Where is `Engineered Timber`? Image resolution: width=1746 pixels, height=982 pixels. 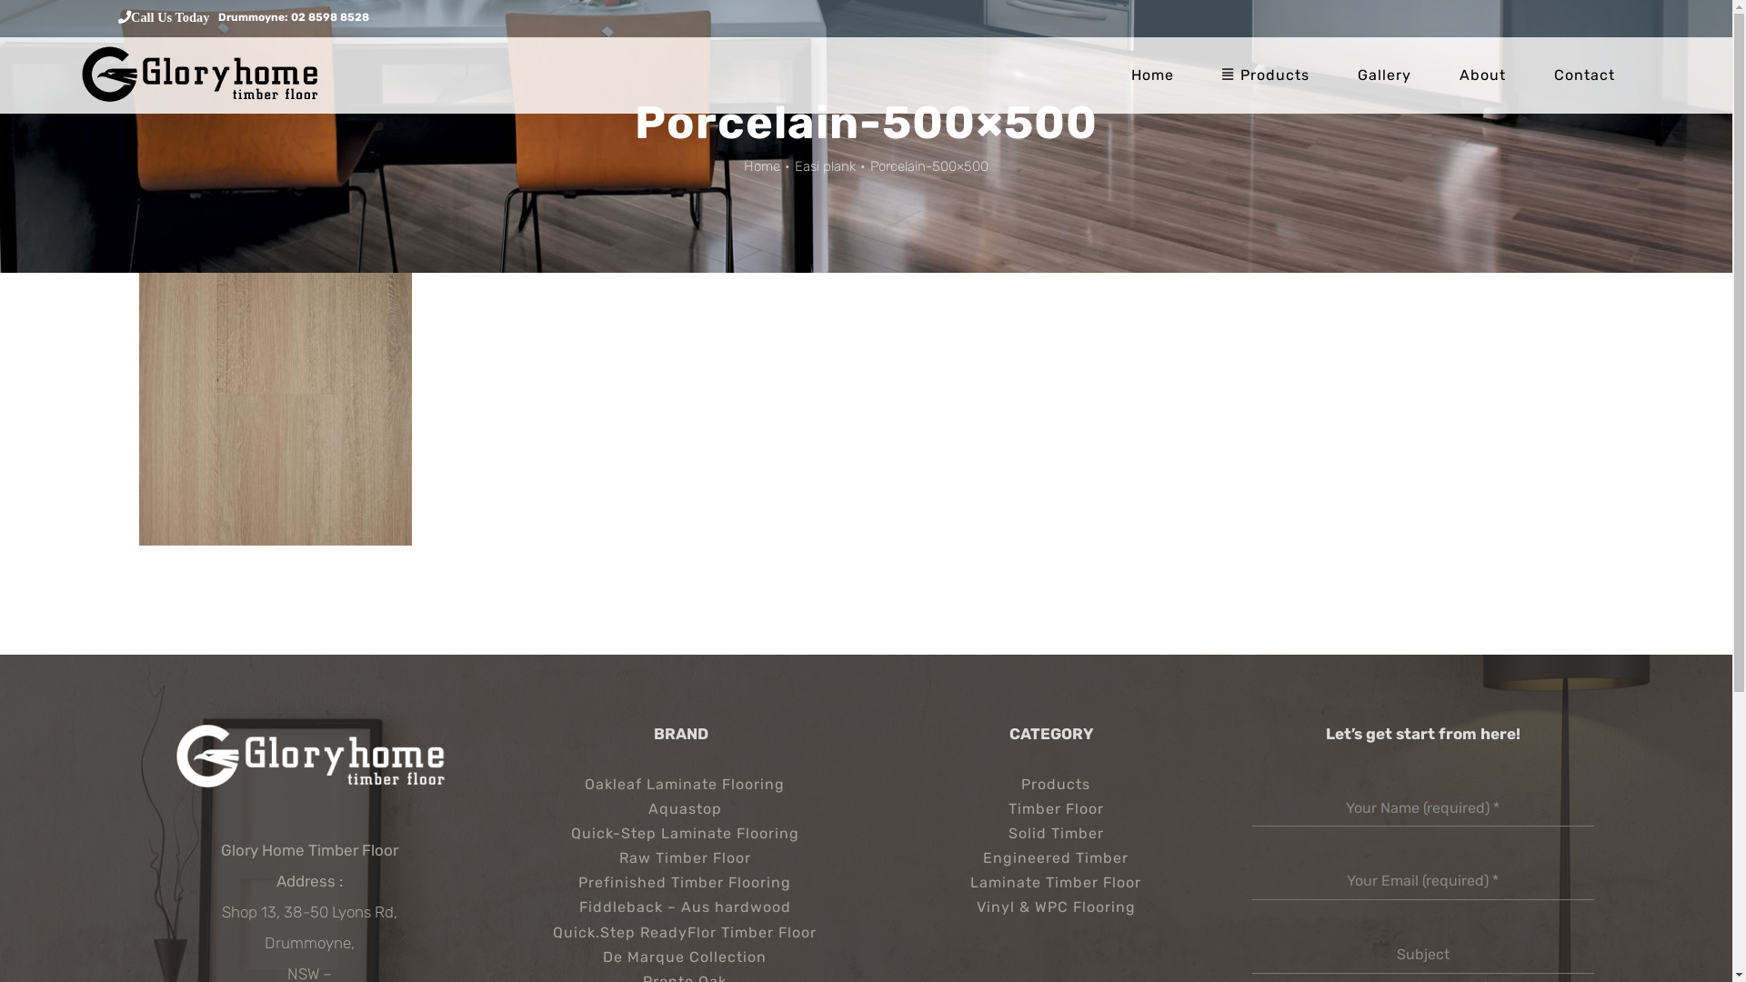 Engineered Timber is located at coordinates (1051, 858).